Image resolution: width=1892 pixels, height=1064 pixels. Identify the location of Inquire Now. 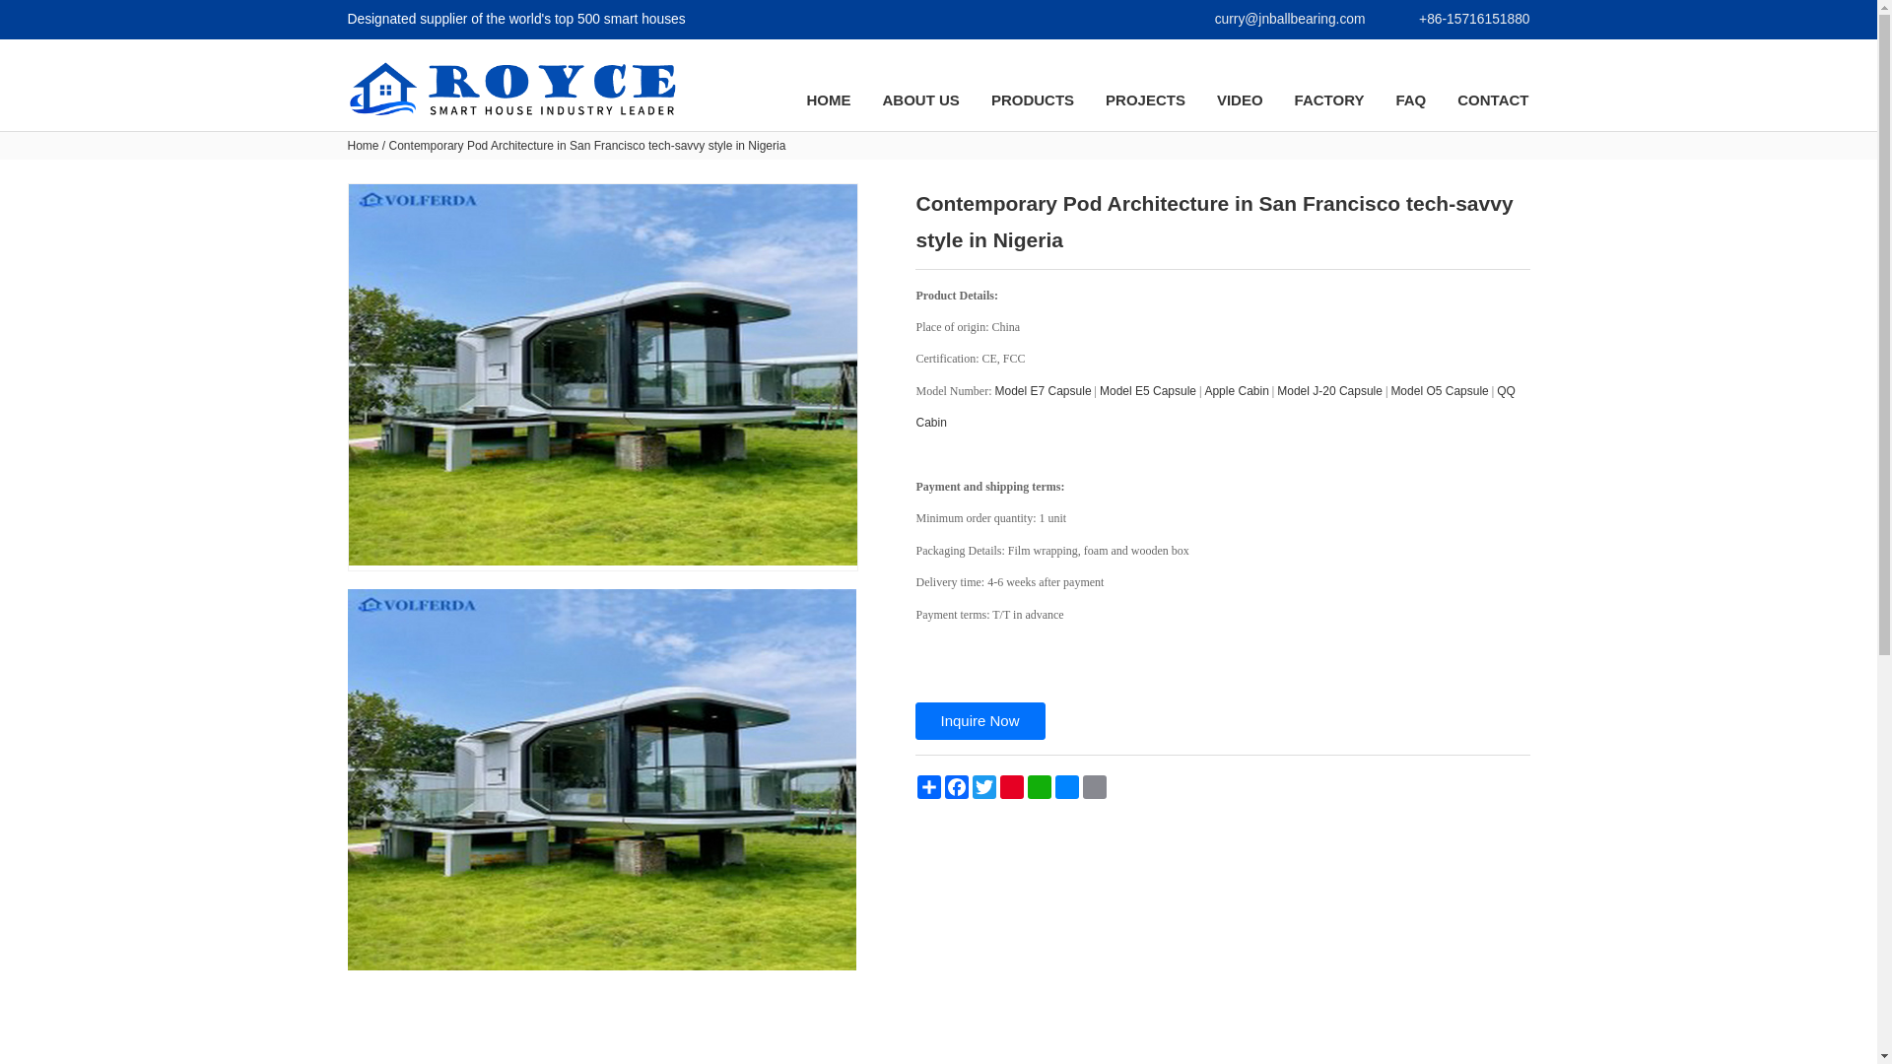
(979, 720).